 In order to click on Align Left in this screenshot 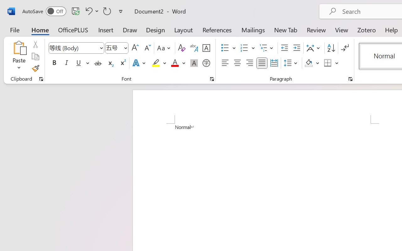, I will do `click(225, 63)`.